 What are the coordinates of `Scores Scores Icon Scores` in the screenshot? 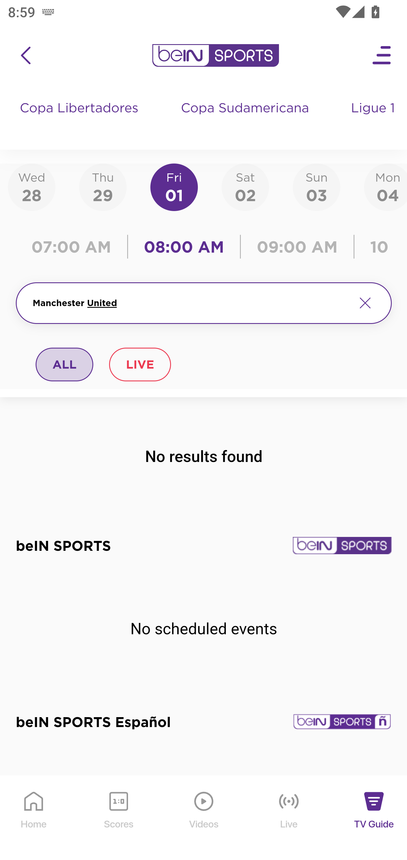 It's located at (118, 818).